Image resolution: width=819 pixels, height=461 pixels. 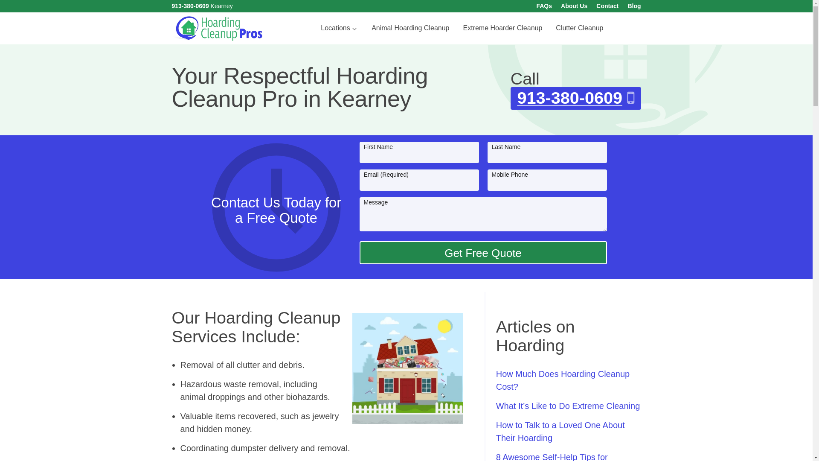 I want to click on 913-380-0609, so click(x=576, y=98).